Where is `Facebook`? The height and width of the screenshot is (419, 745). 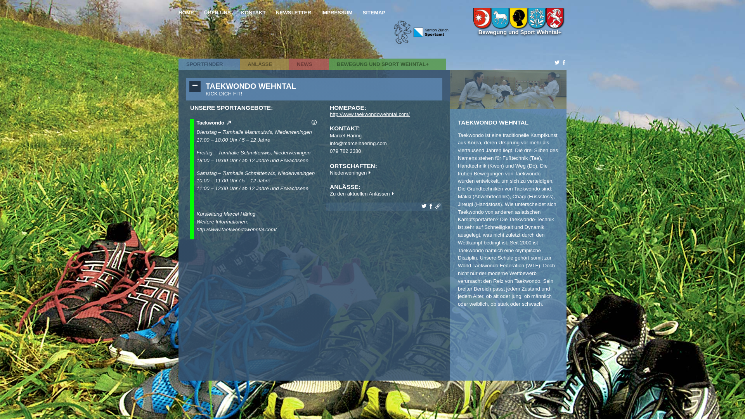 Facebook is located at coordinates (431, 206).